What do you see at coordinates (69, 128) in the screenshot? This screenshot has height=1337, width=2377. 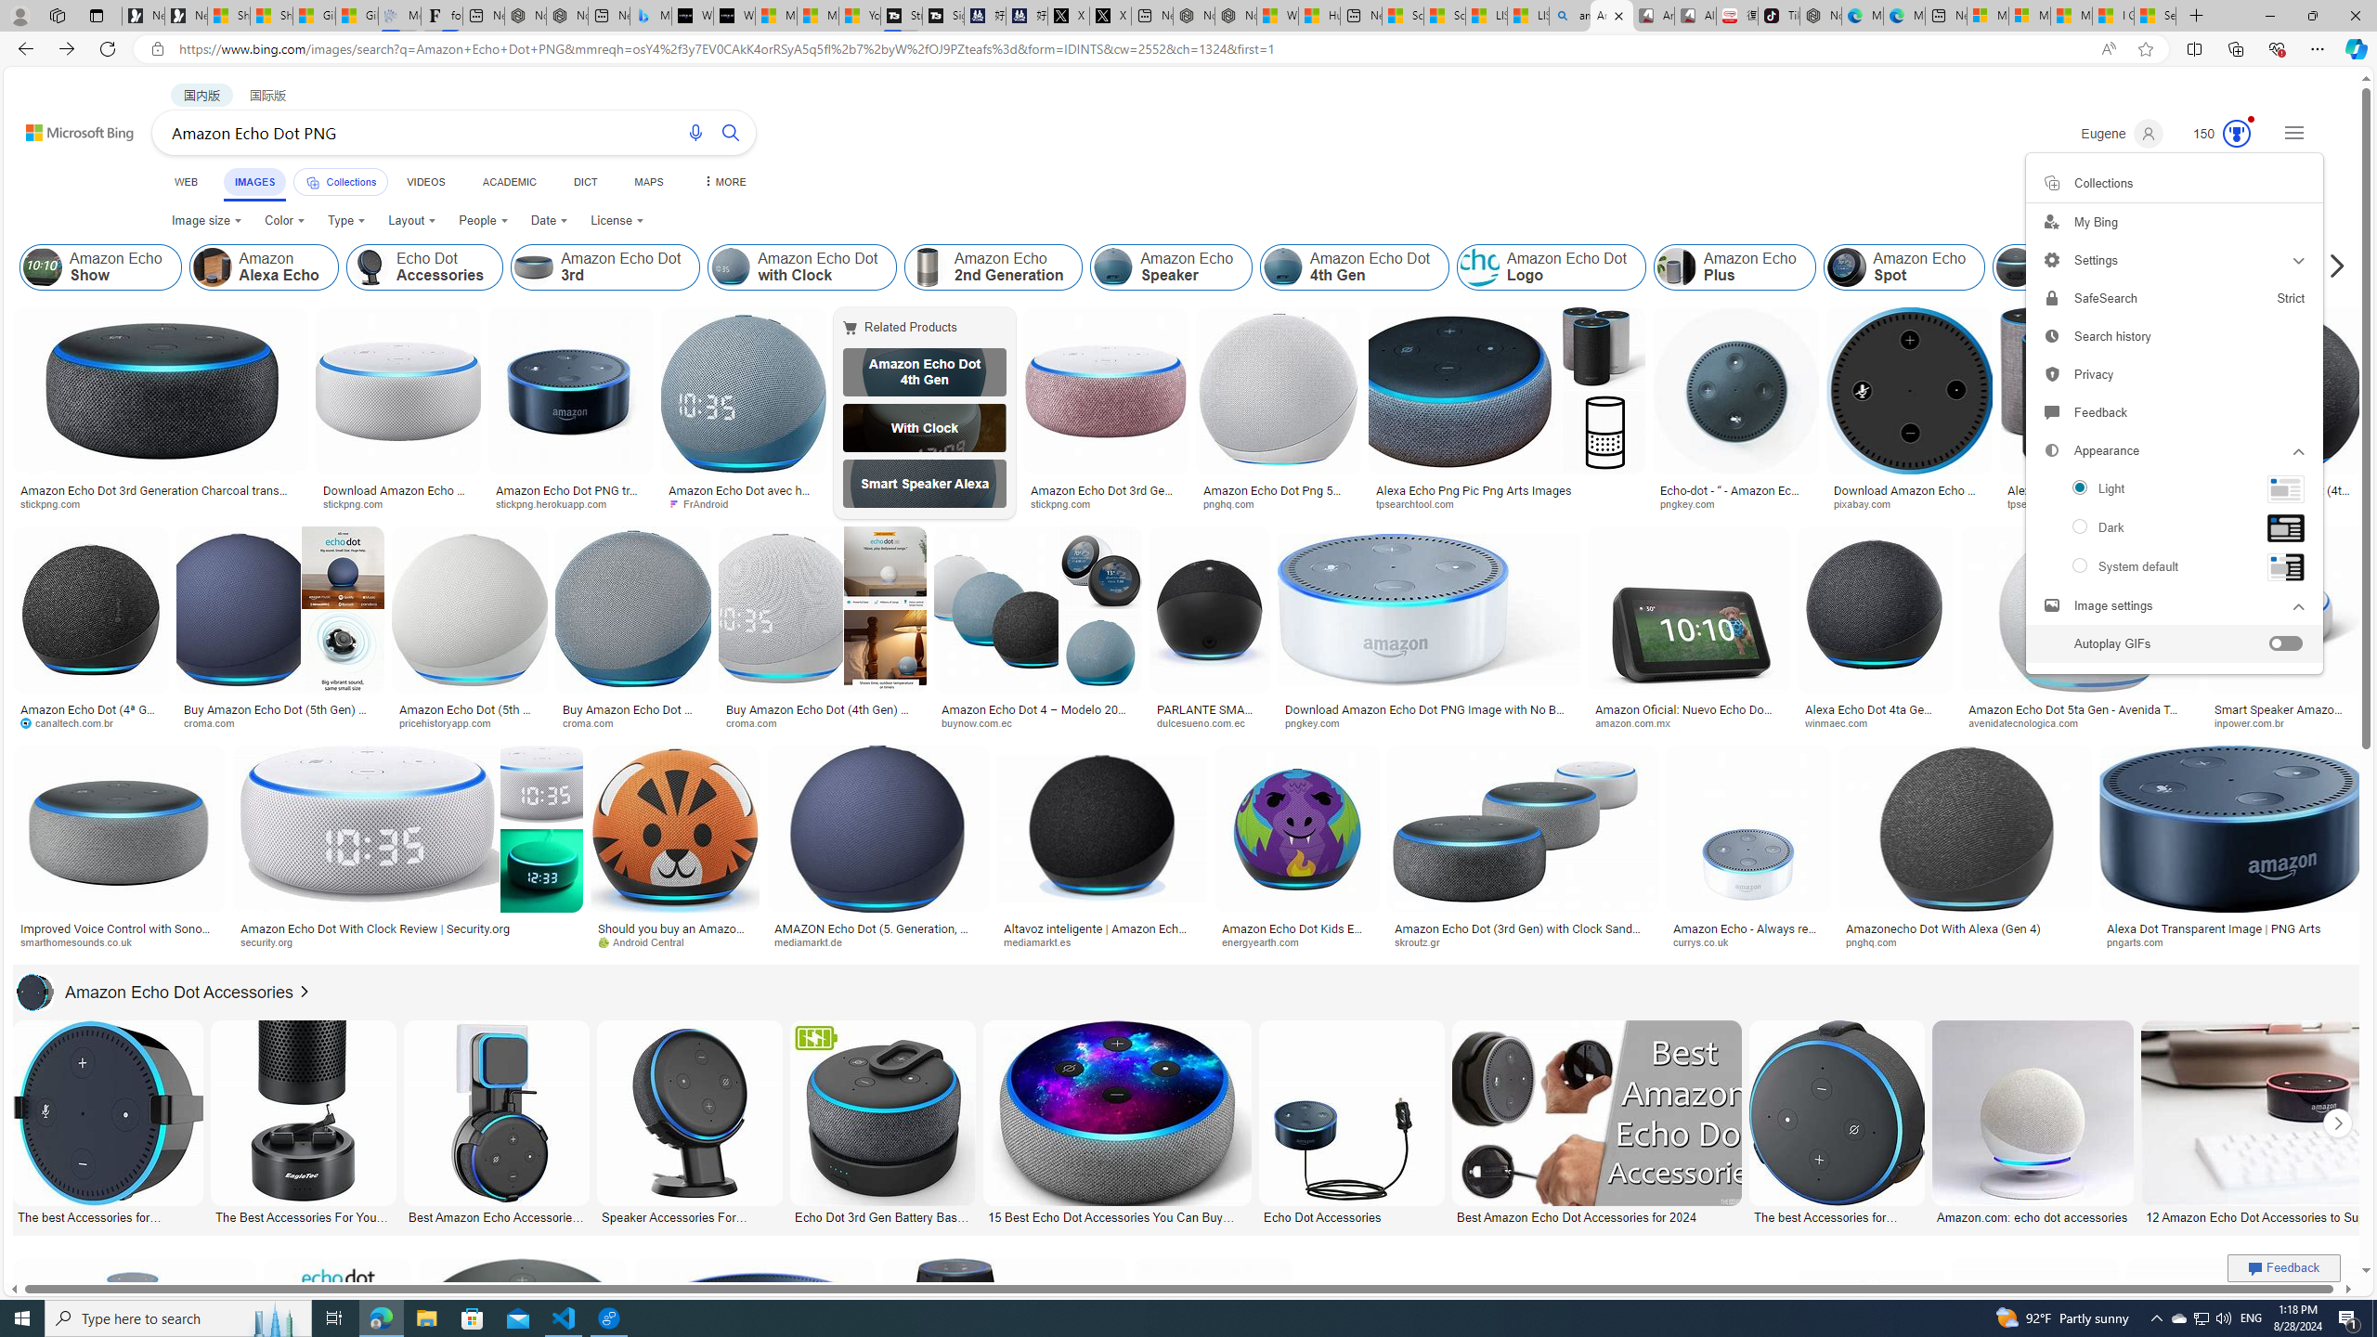 I see `Back to Bing search` at bounding box center [69, 128].